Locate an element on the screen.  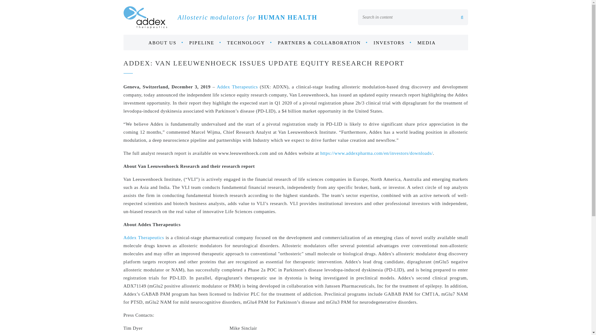
INVESTORS is located at coordinates (392, 43).